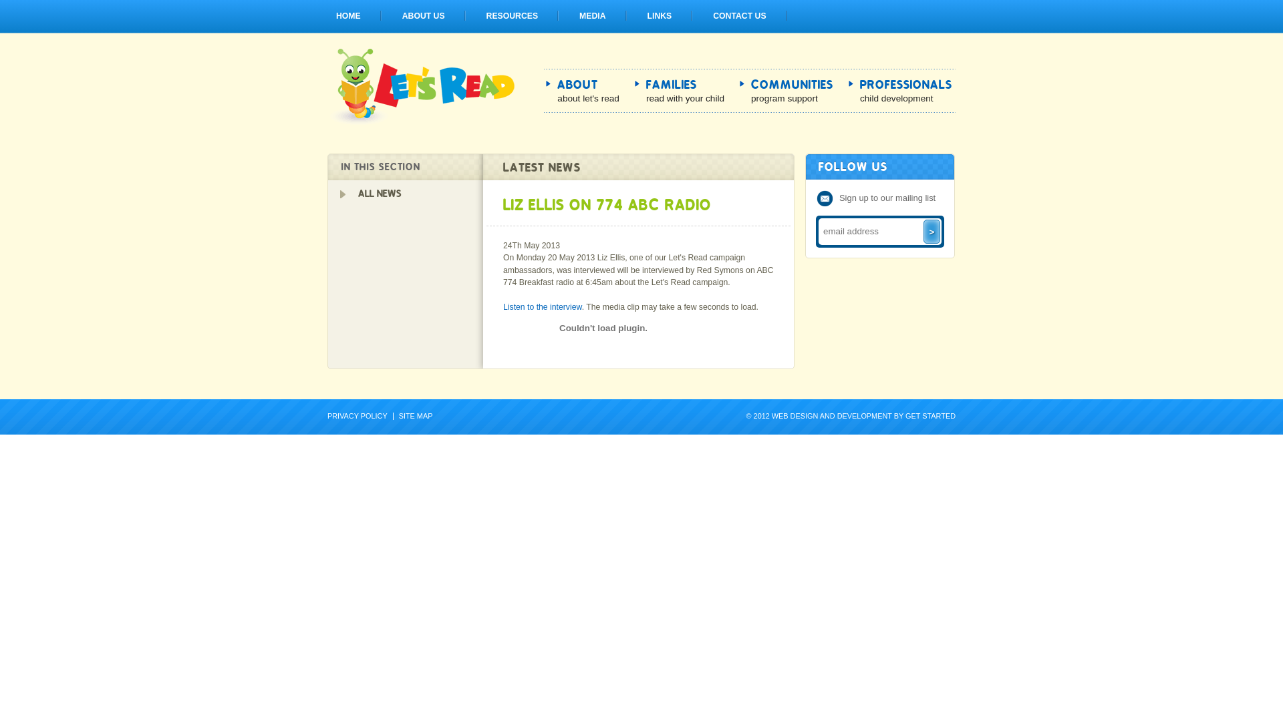 This screenshot has width=1283, height=721. I want to click on WEB DESIGN AND DEVELOPMENT BY GET STARTED, so click(863, 416).